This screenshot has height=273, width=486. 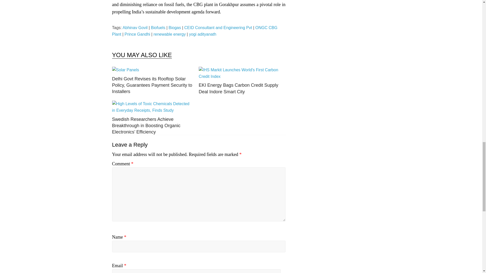 What do you see at coordinates (238, 88) in the screenshot?
I see `EKI Energy Bags Carbon Credit Supply Deal Indore Smart City` at bounding box center [238, 88].